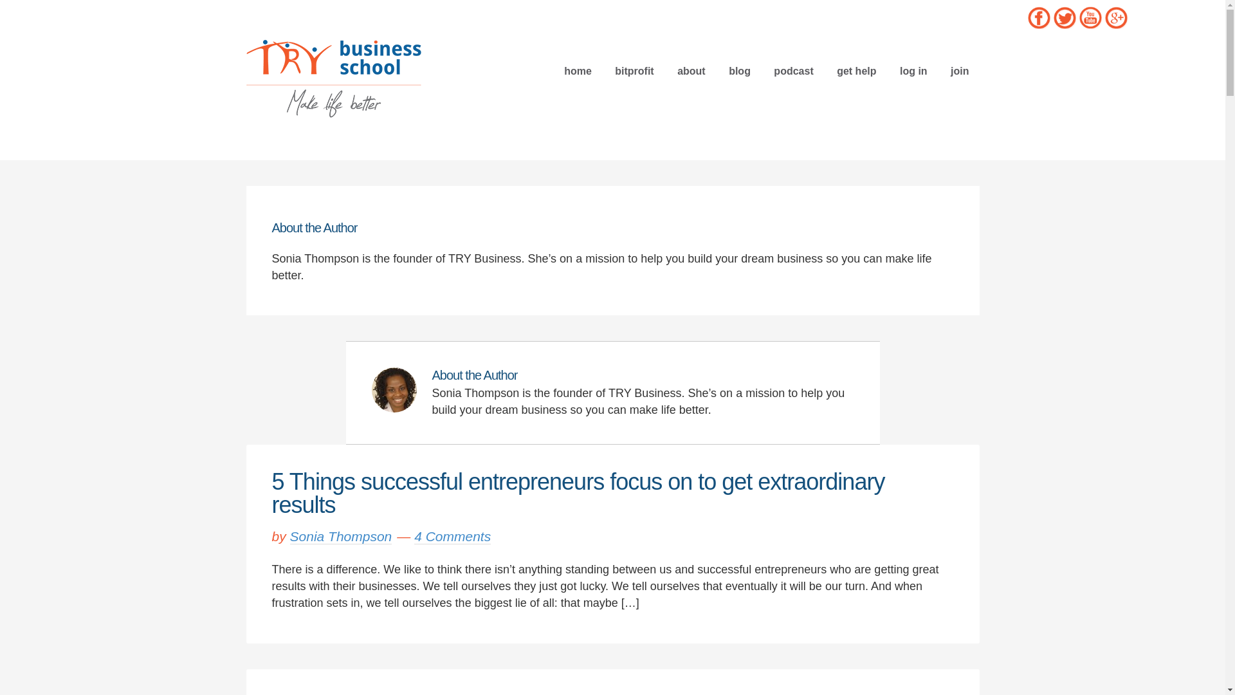  What do you see at coordinates (793, 71) in the screenshot?
I see `podcast` at bounding box center [793, 71].